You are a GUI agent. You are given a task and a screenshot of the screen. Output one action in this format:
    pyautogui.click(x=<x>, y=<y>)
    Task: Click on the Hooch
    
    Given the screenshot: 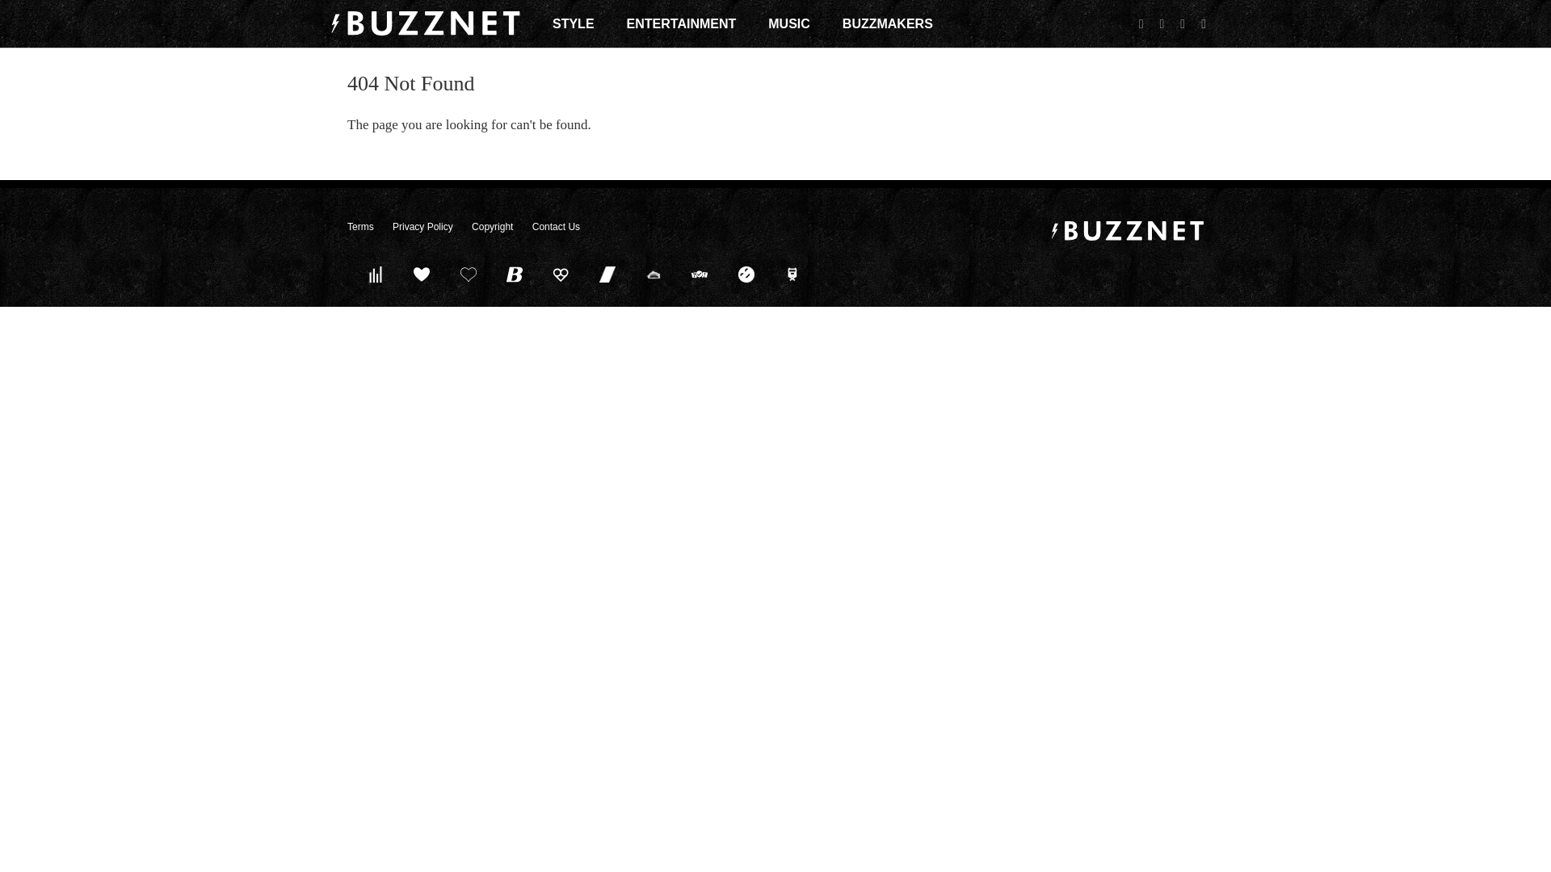 What is the action you would take?
    pyautogui.click(x=561, y=274)
    